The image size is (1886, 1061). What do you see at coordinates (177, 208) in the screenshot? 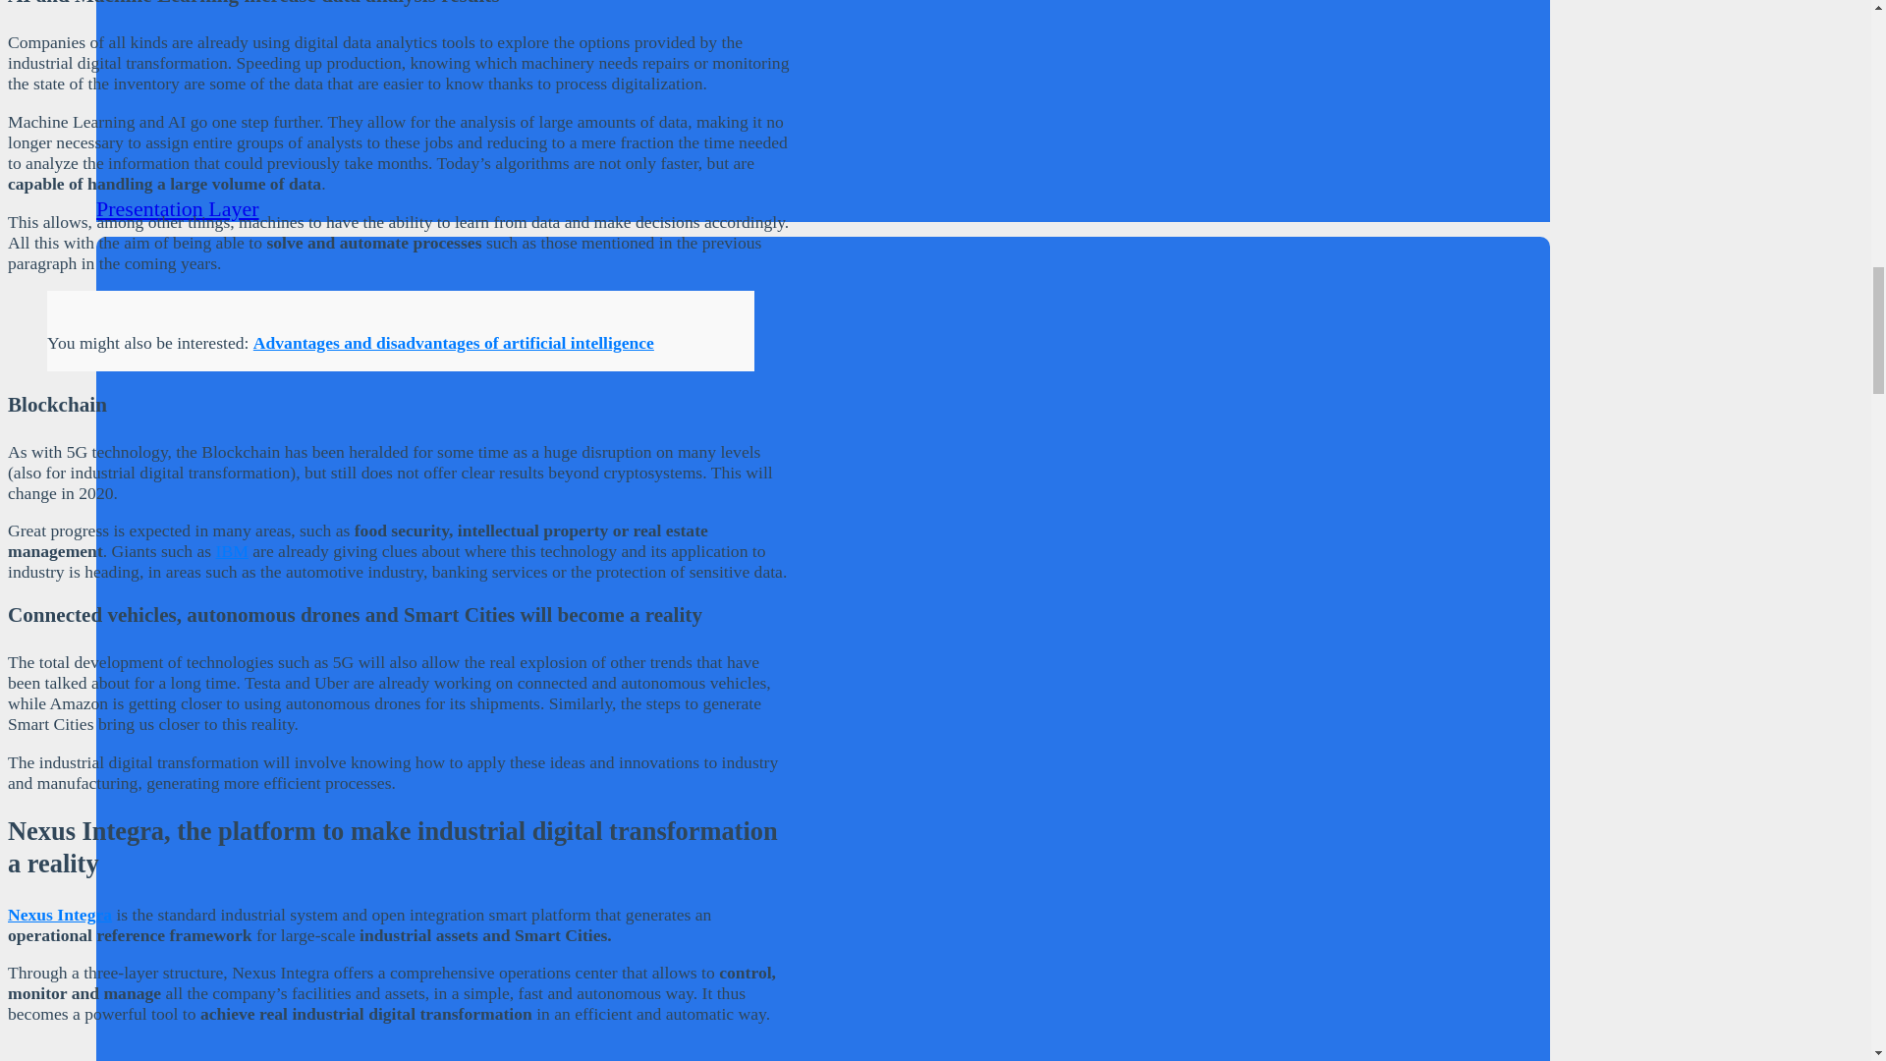
I see `Presentation Layer` at bounding box center [177, 208].